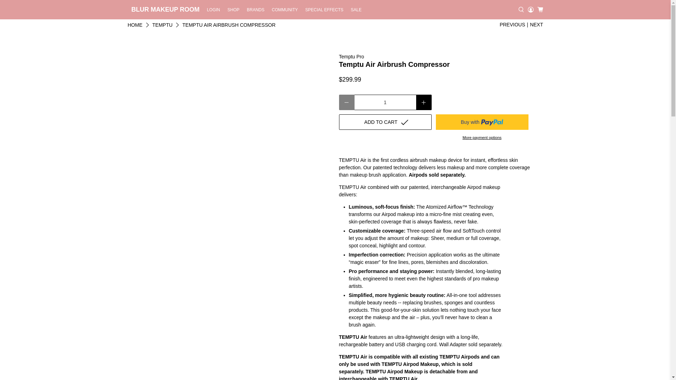 This screenshot has height=380, width=676. Describe the element at coordinates (213, 9) in the screenshot. I see `LOGIN` at that location.